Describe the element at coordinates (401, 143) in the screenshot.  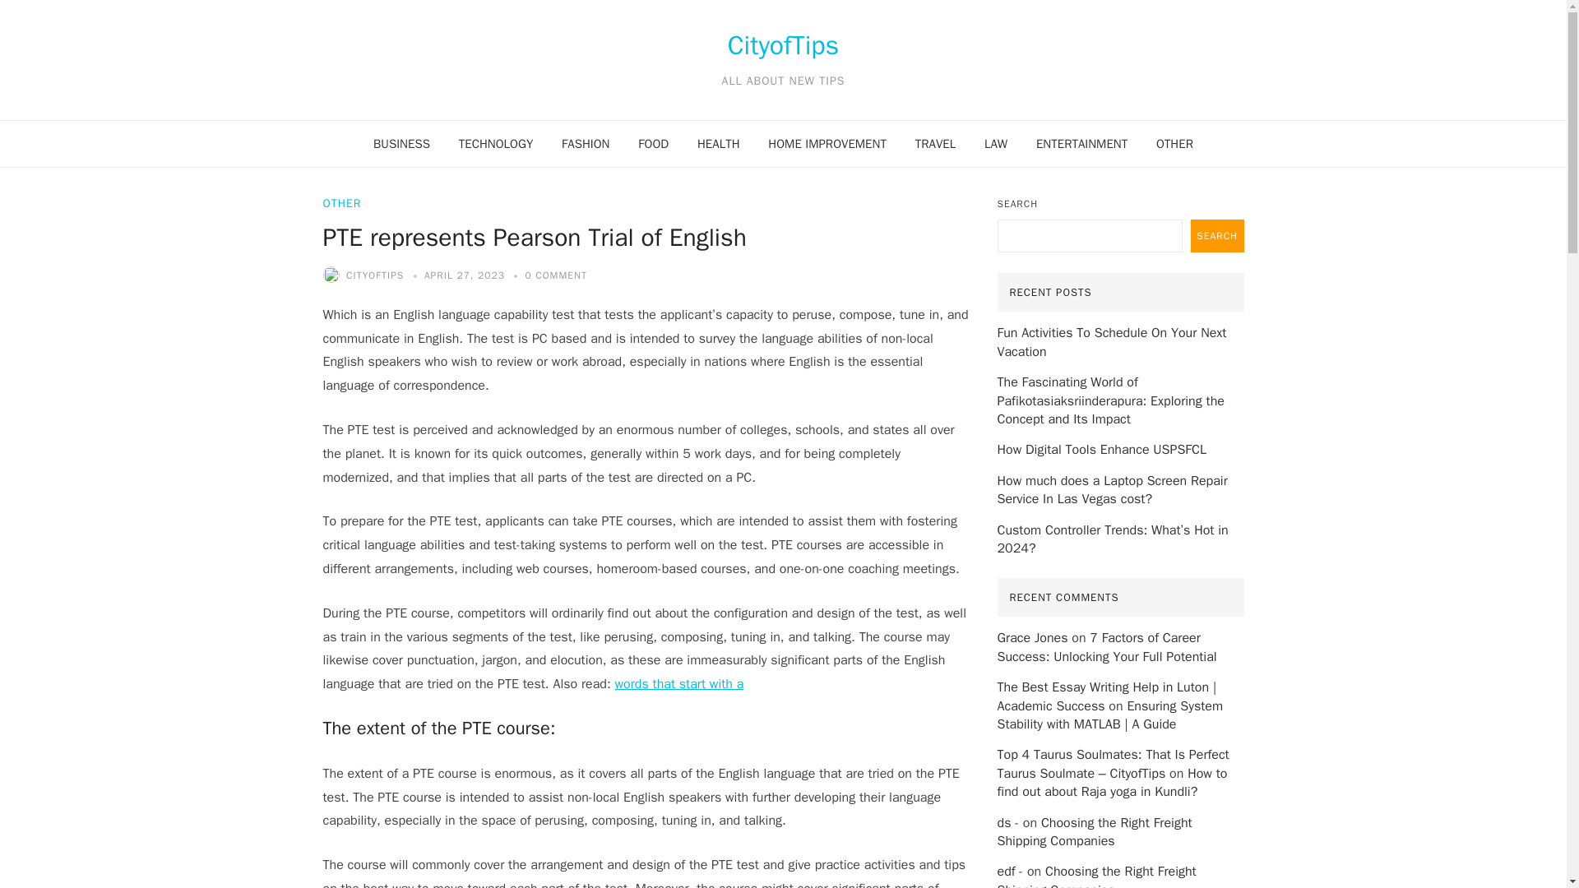
I see `BUSINESS` at that location.